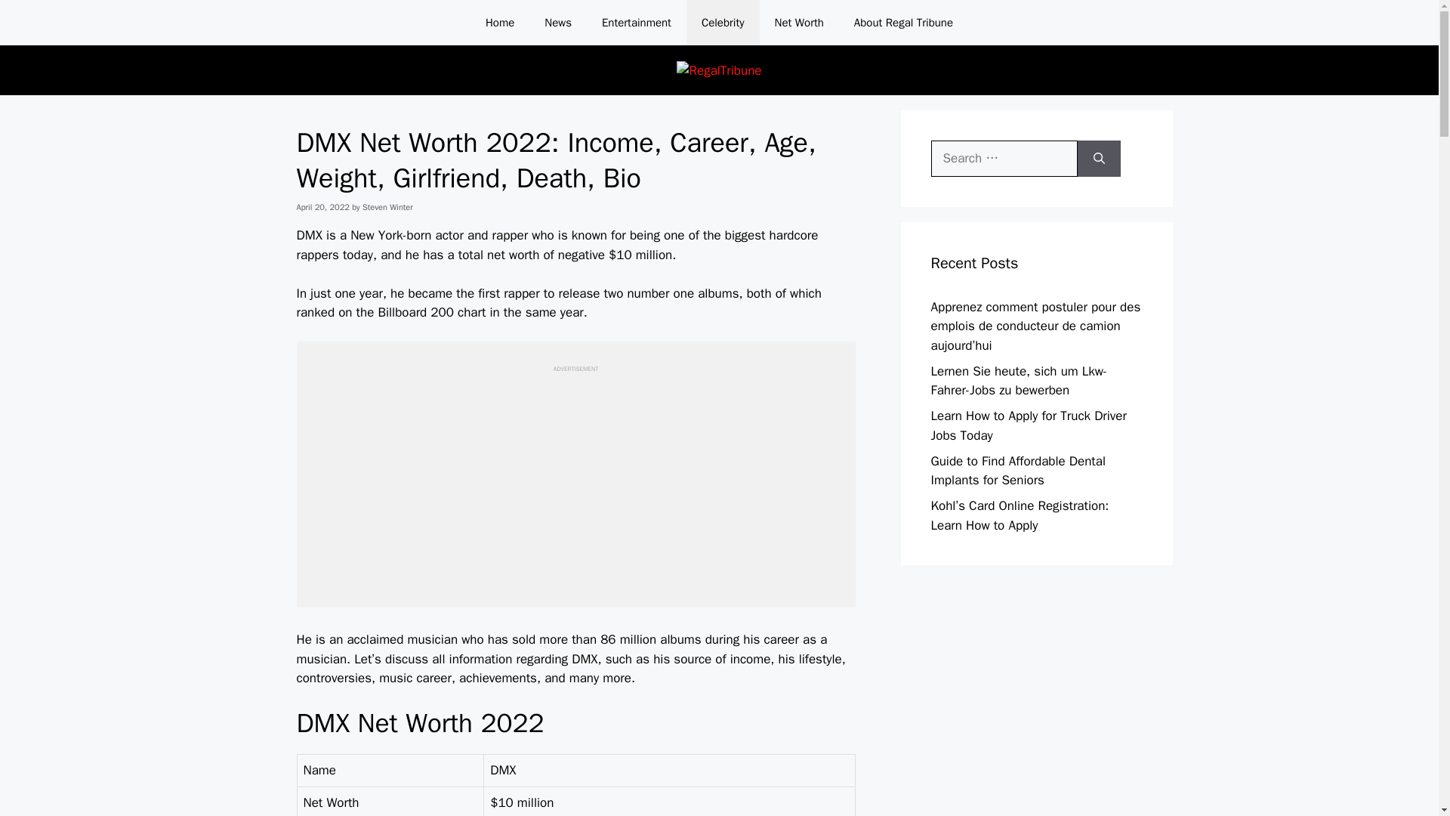 This screenshot has height=816, width=1450. I want to click on Learn How to Apply for Truck Driver Jobs Today, so click(1029, 426).